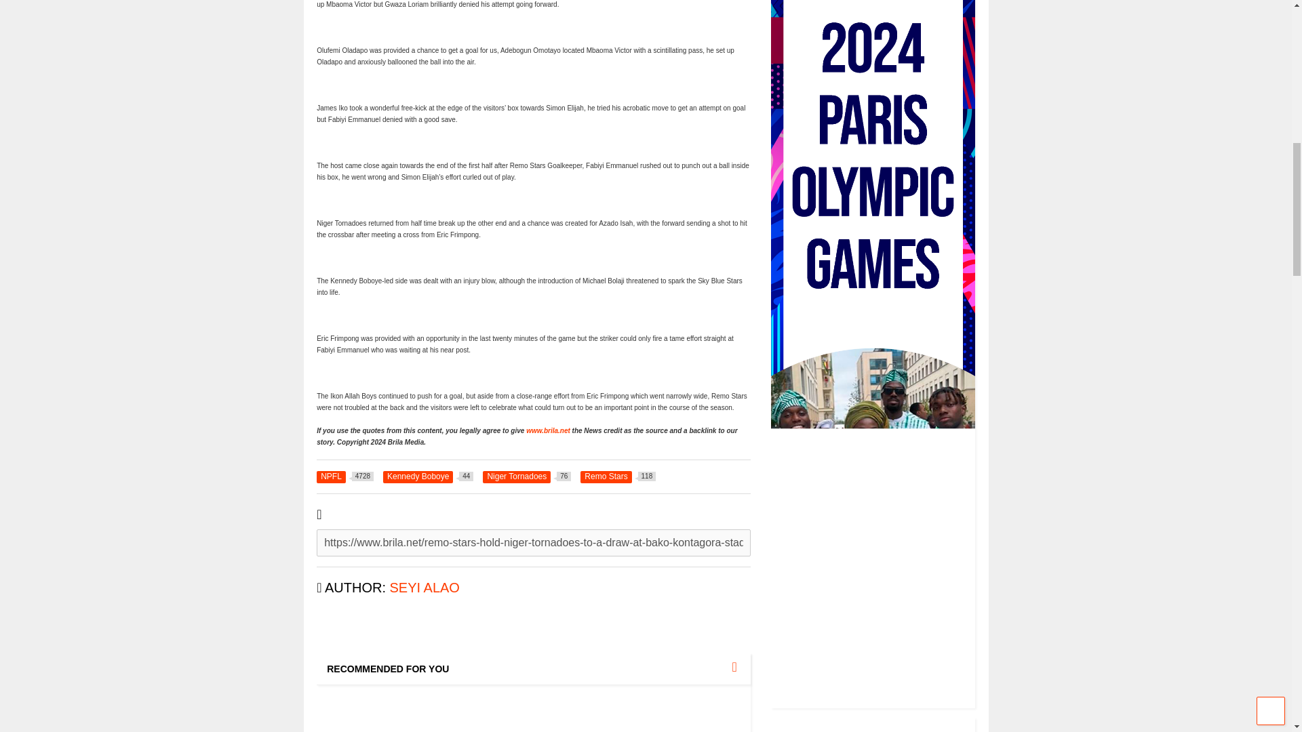 This screenshot has height=732, width=1302. Describe the element at coordinates (428, 476) in the screenshot. I see `www.brila.net` at that location.